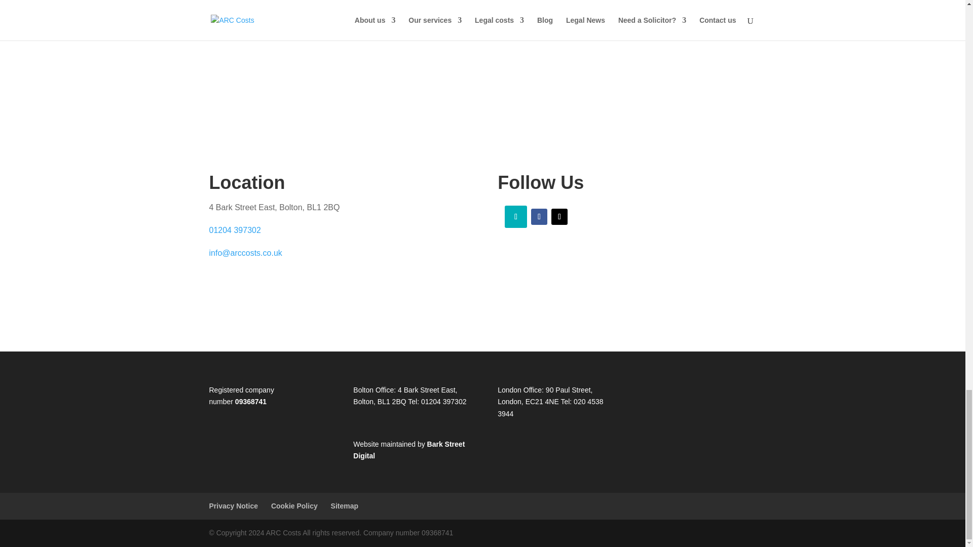 This screenshot has width=973, height=547. I want to click on Follow on LinkedIn, so click(516, 217).